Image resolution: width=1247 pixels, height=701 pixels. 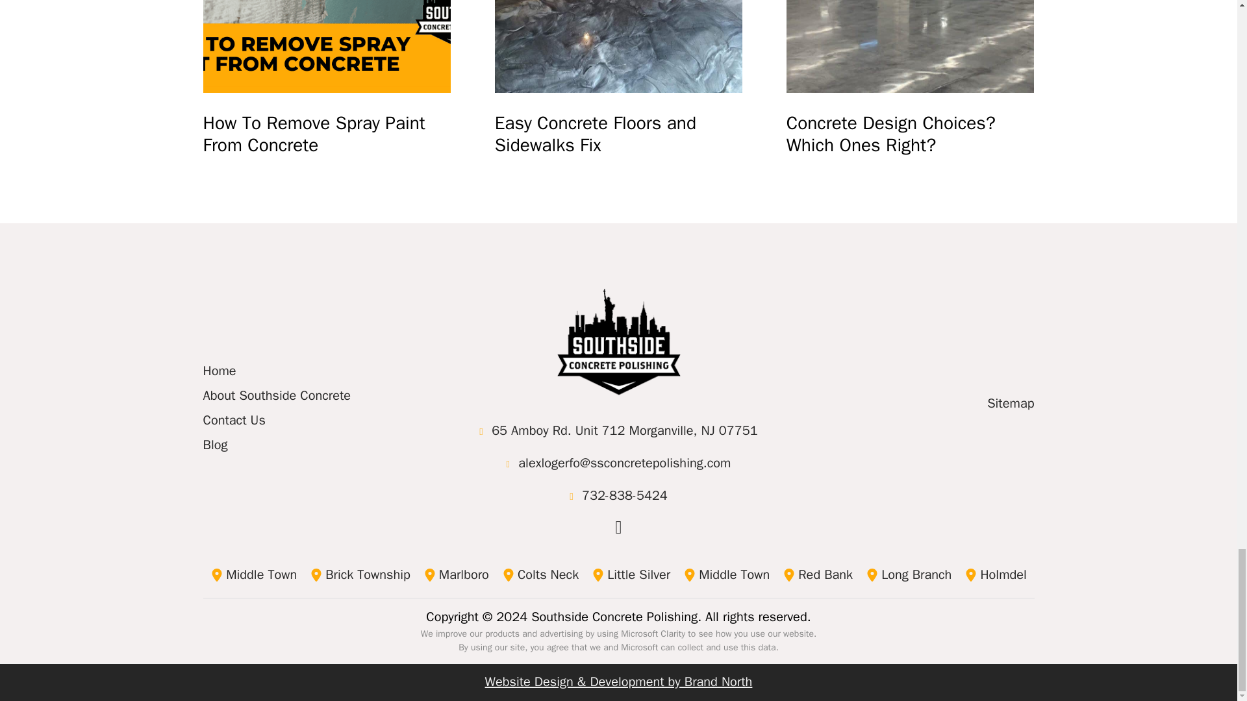 I want to click on How To Remove Spray Paint From Concrete, so click(x=326, y=46).